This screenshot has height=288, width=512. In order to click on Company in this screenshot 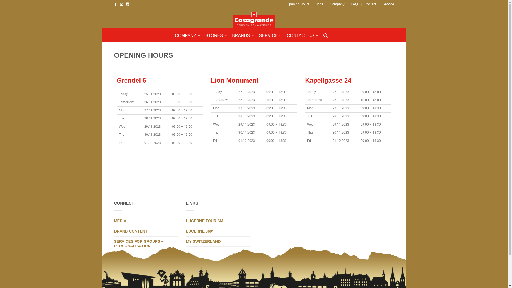, I will do `click(337, 4)`.